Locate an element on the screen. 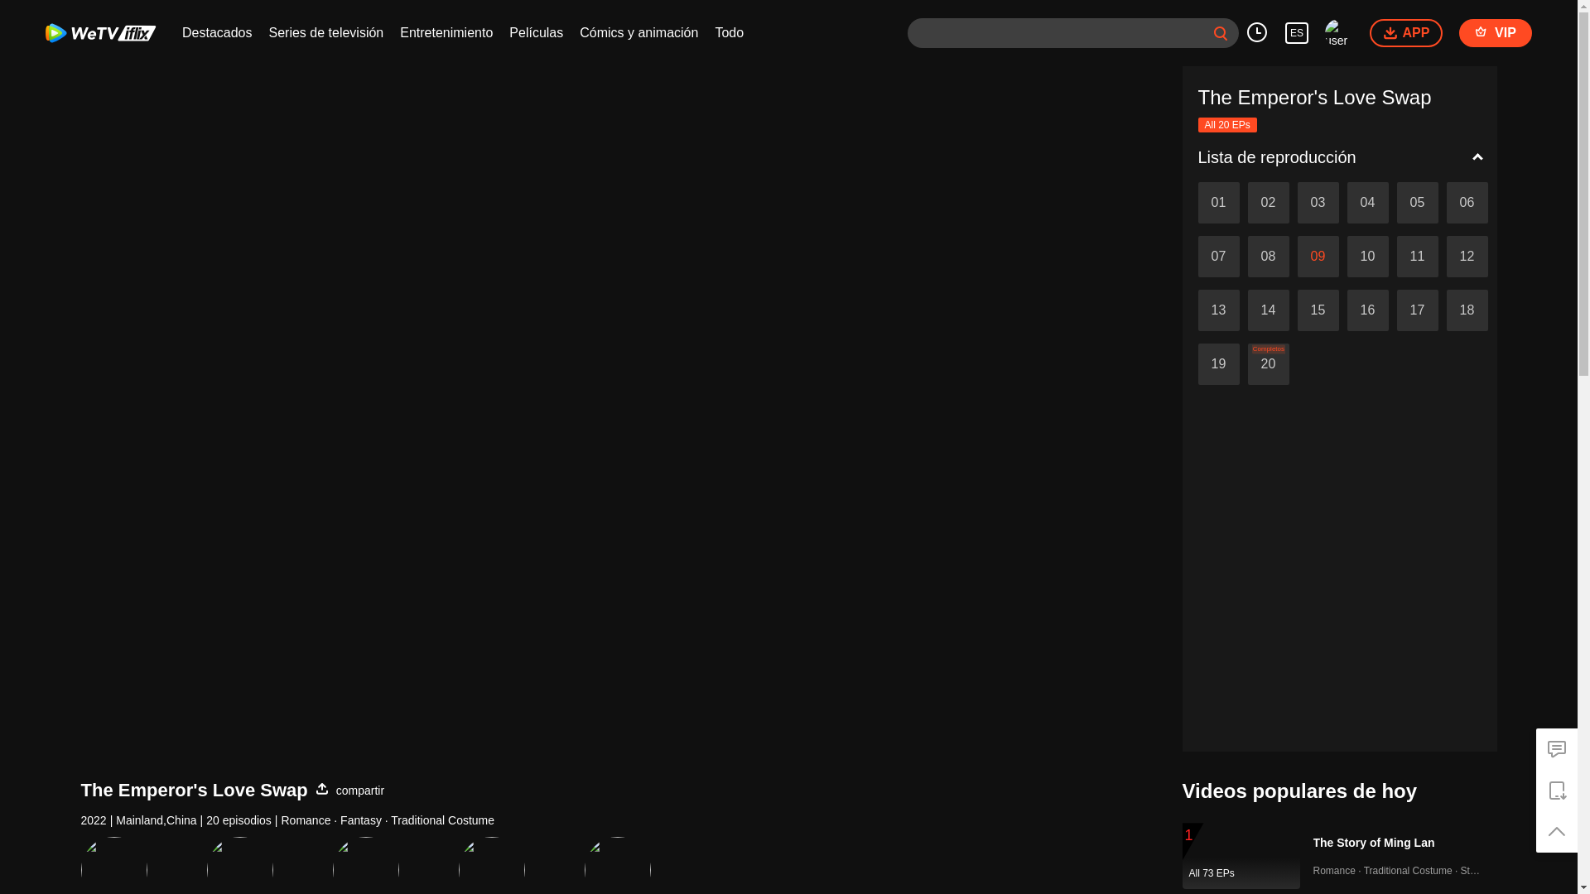 The width and height of the screenshot is (1590, 894). VIP is located at coordinates (1496, 33).